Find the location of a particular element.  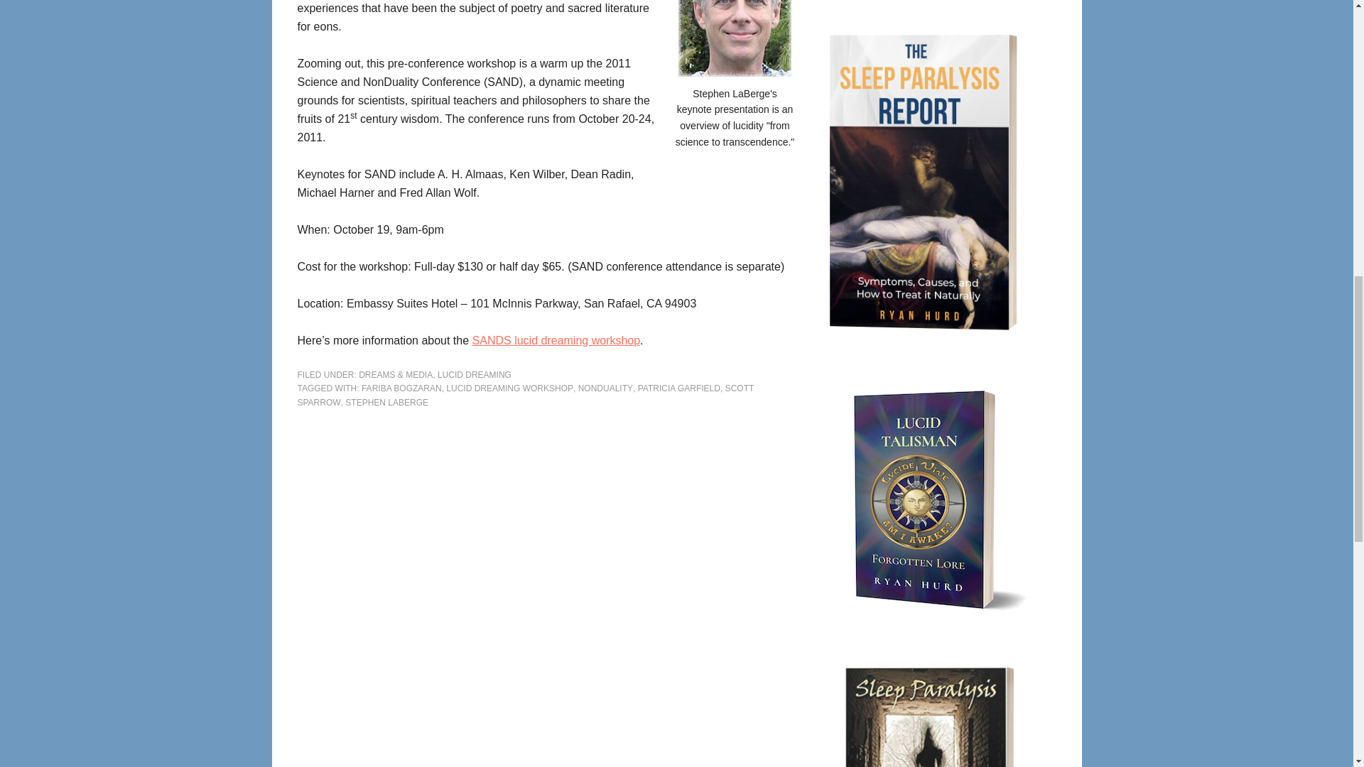

NONDUALITY is located at coordinates (605, 388).